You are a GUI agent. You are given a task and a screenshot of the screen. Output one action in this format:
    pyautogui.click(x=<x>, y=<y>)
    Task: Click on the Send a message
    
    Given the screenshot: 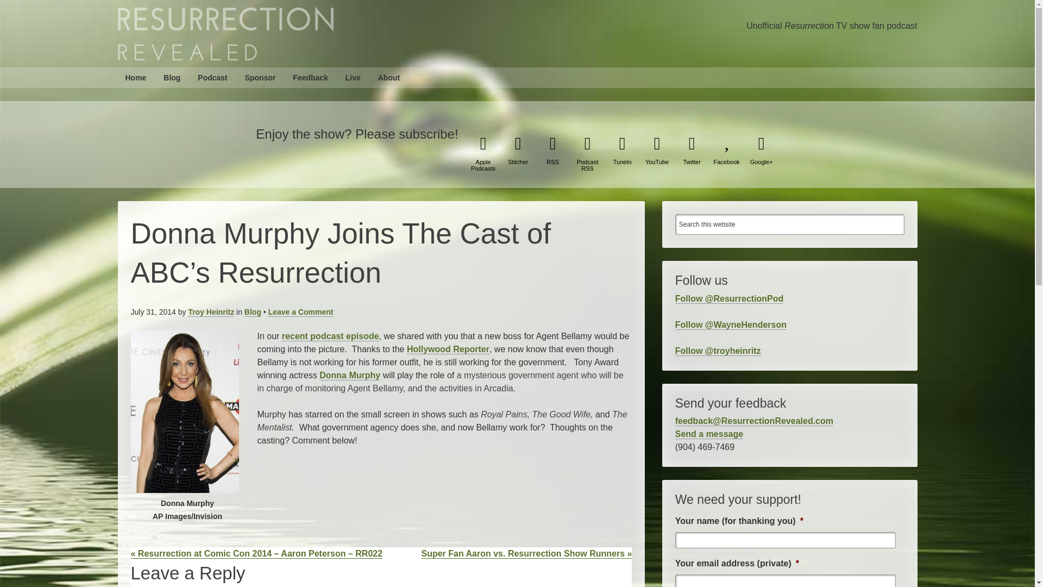 What is the action you would take?
    pyautogui.click(x=708, y=434)
    